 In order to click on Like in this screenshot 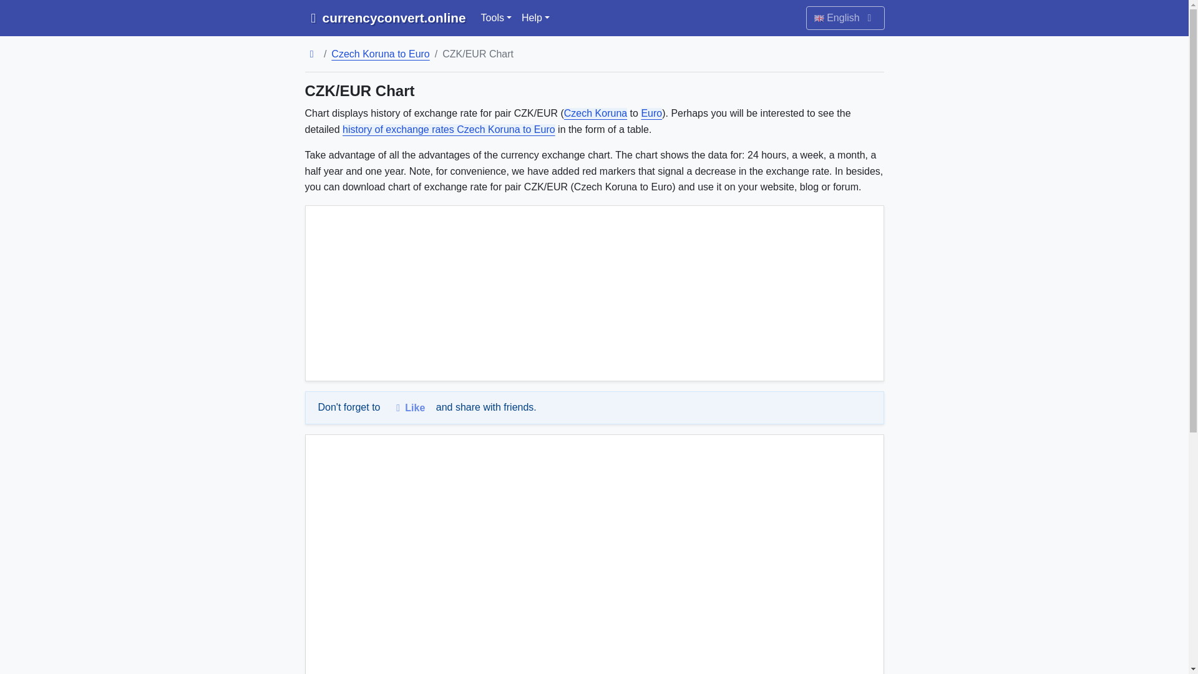, I will do `click(408, 408)`.